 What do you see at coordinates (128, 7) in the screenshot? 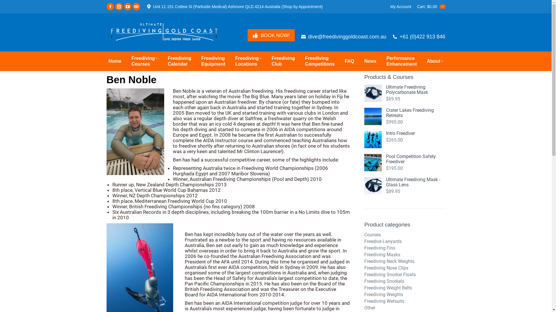
I see `YouTube page opens in new window` at bounding box center [128, 7].